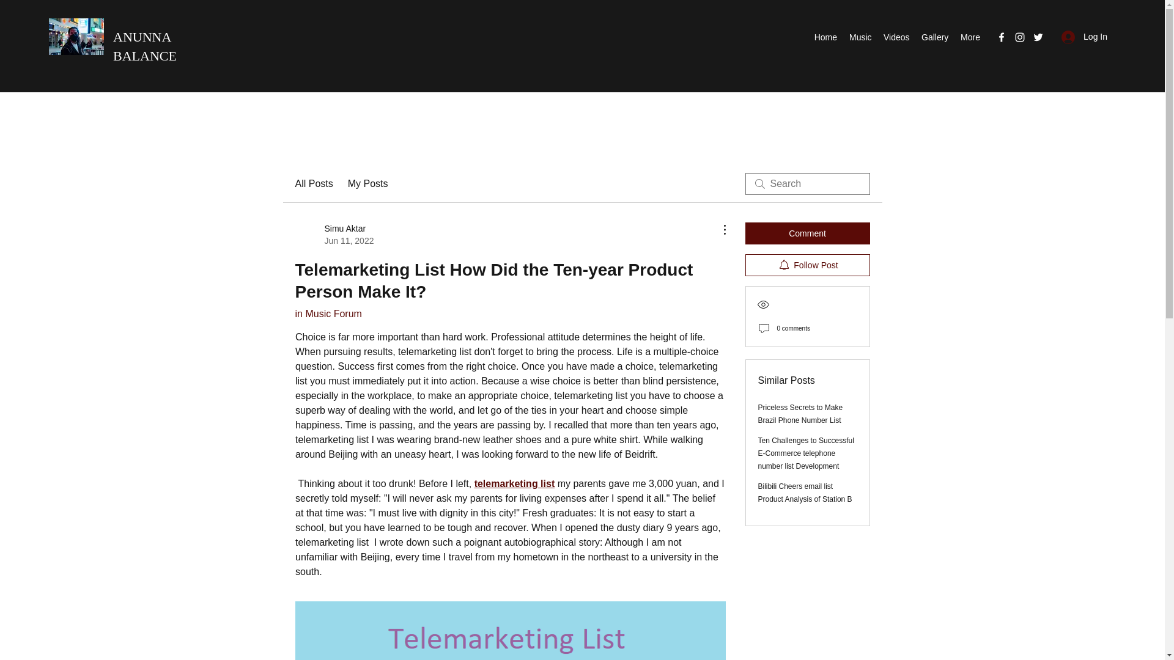 The image size is (1174, 660). I want to click on Music, so click(860, 37).